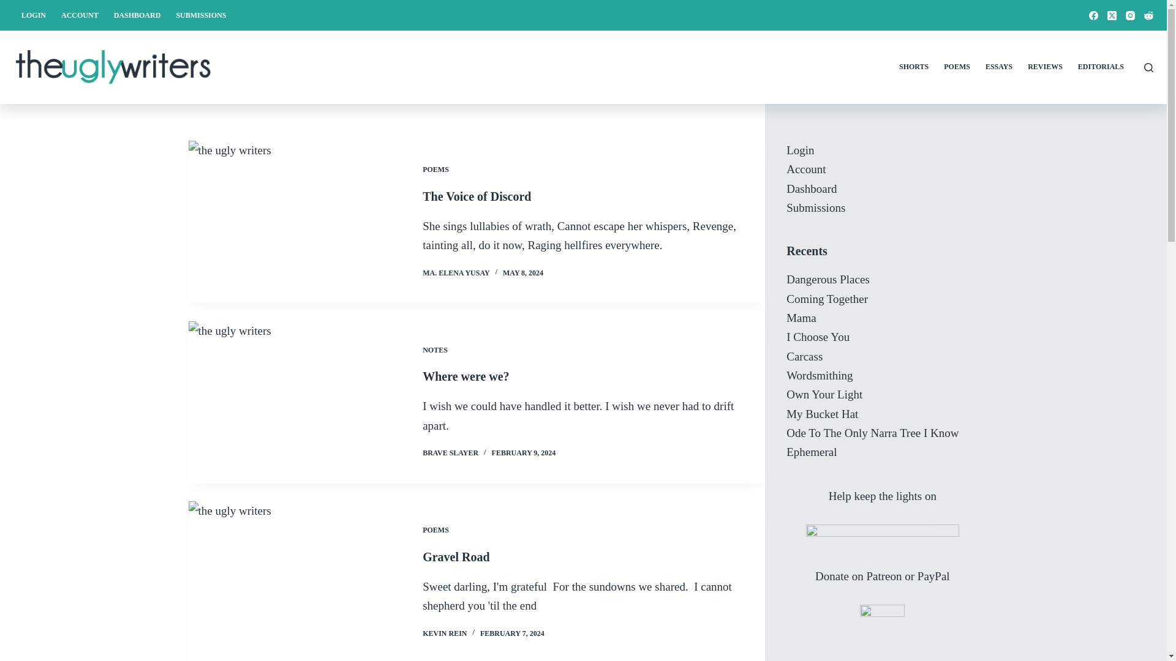 The width and height of the screenshot is (1176, 661). Describe the element at coordinates (80, 15) in the screenshot. I see `ACCOUNT` at that location.